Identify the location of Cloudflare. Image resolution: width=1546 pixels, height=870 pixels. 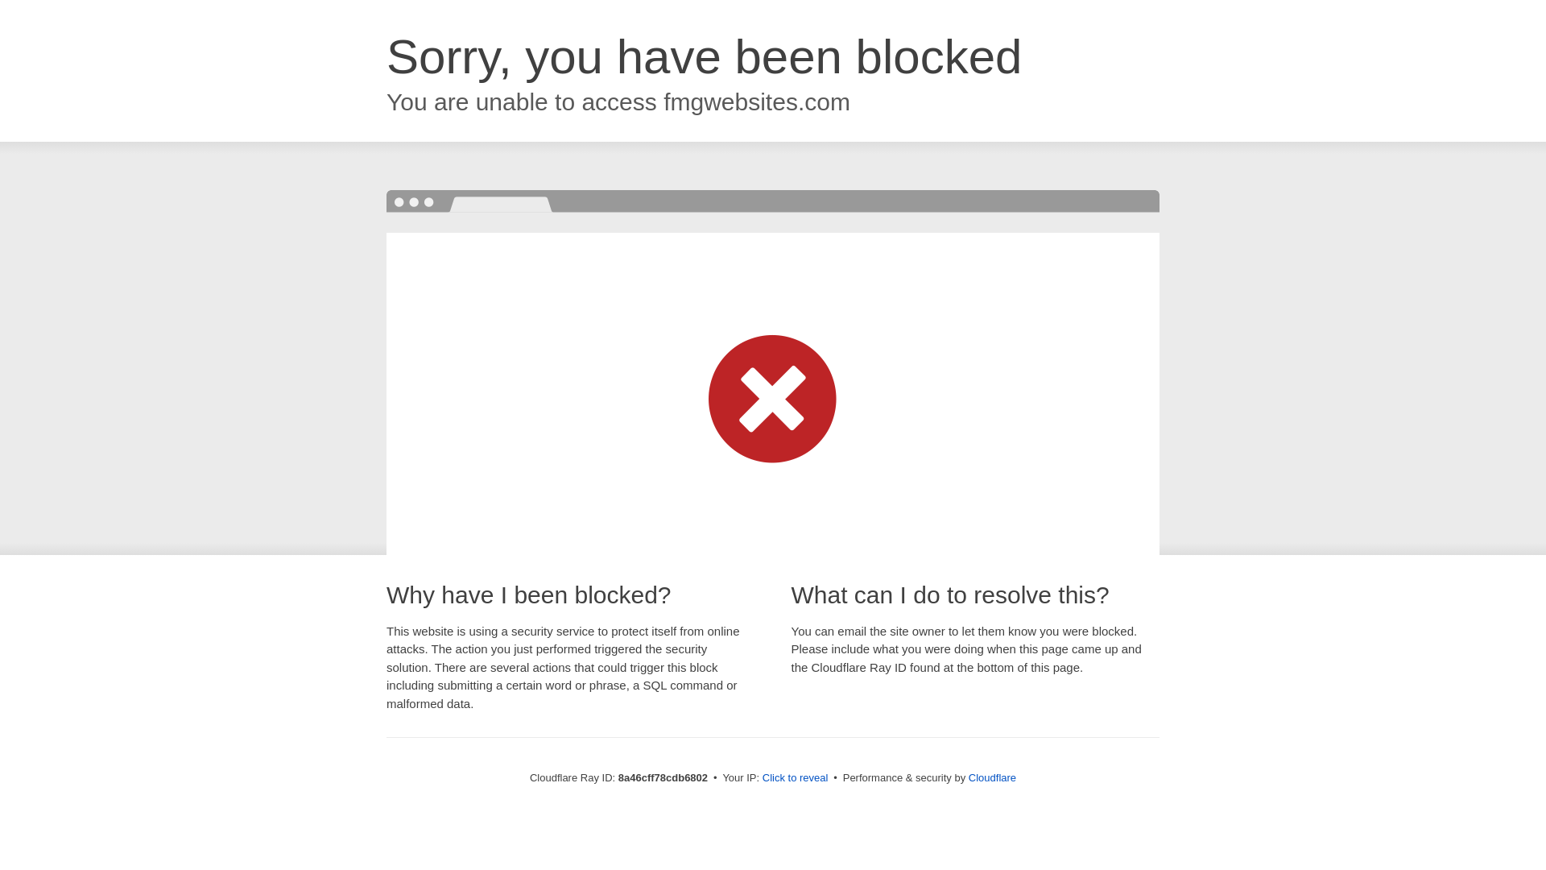
(992, 777).